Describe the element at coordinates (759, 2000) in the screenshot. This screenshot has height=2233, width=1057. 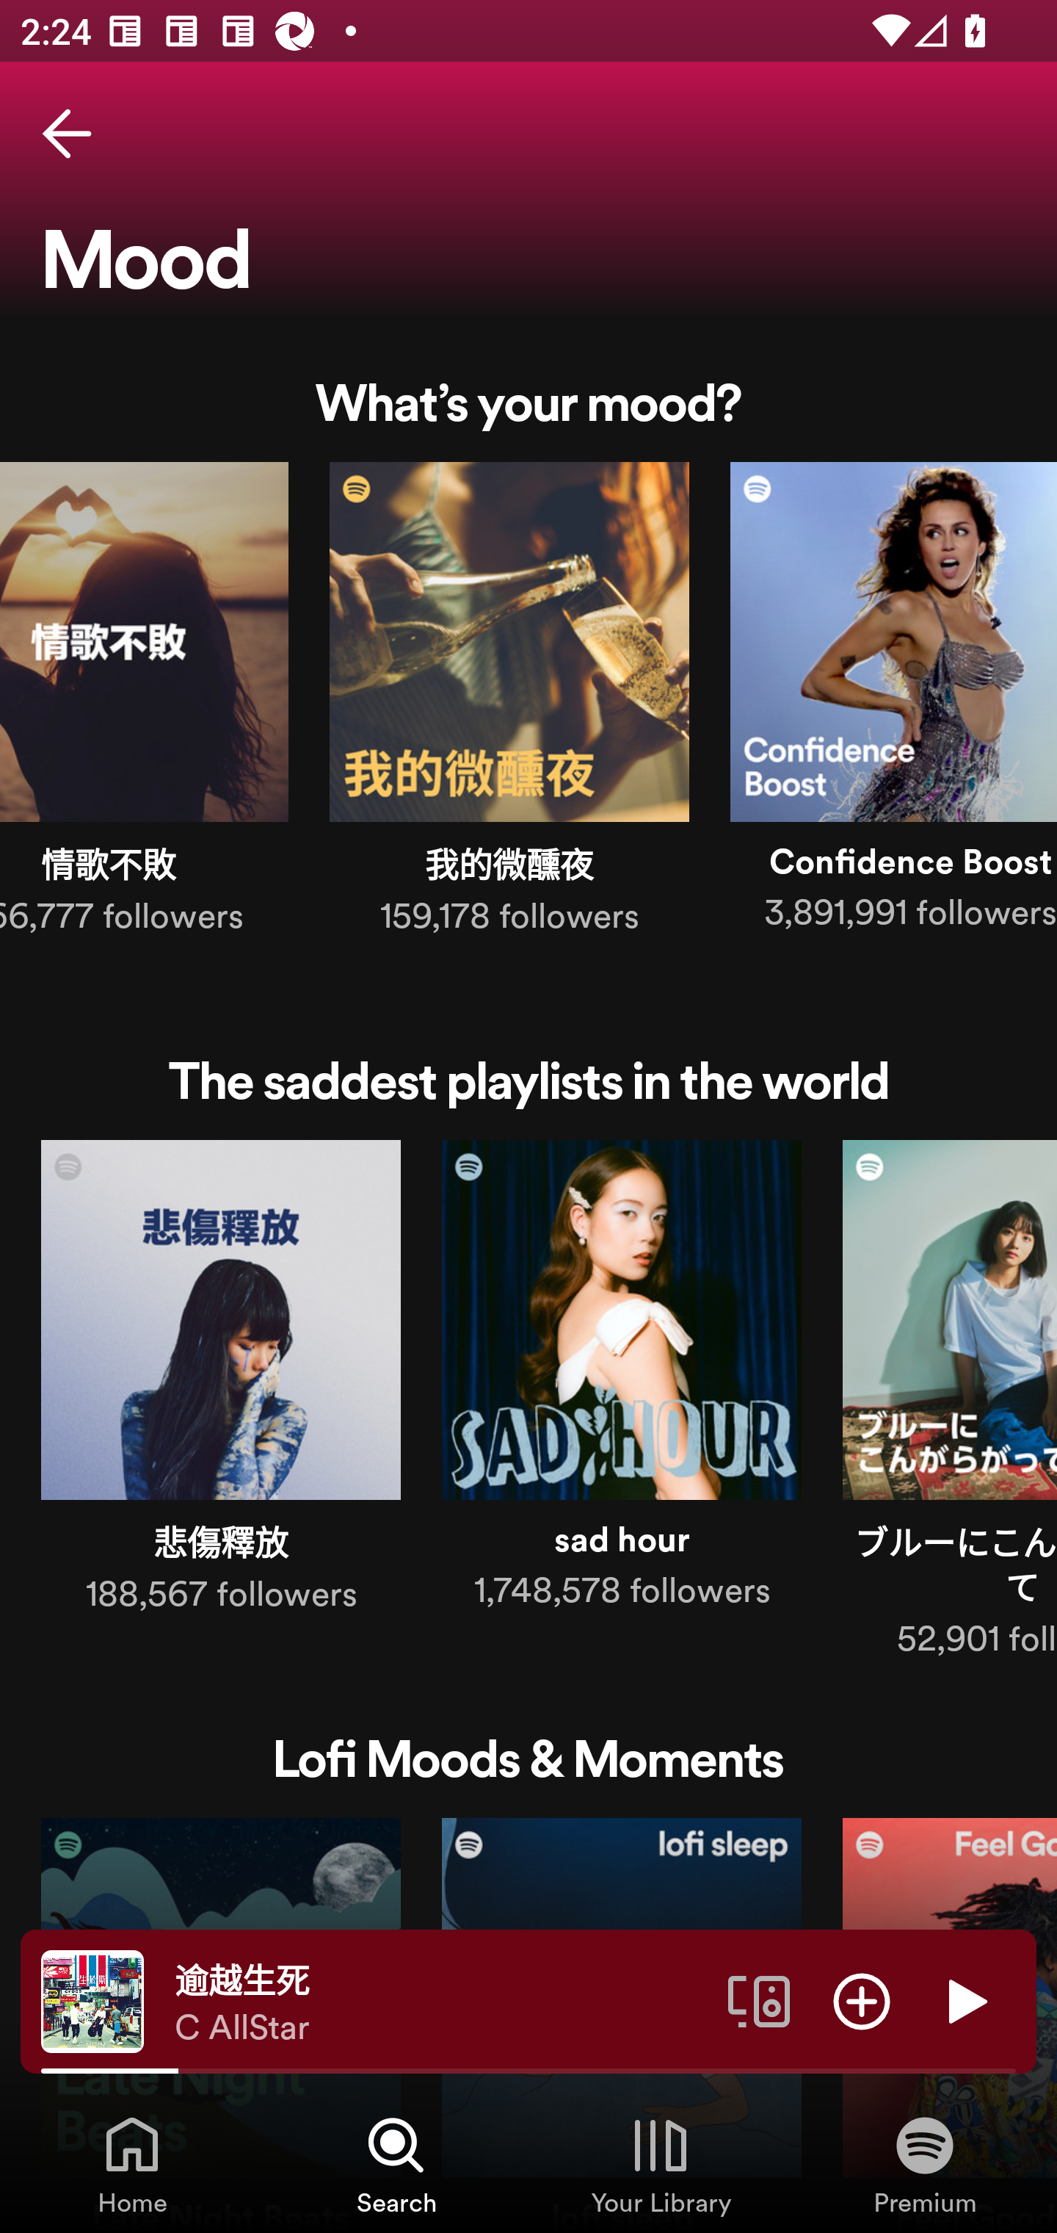
I see `Connect to a device. Opens the devices menu` at that location.